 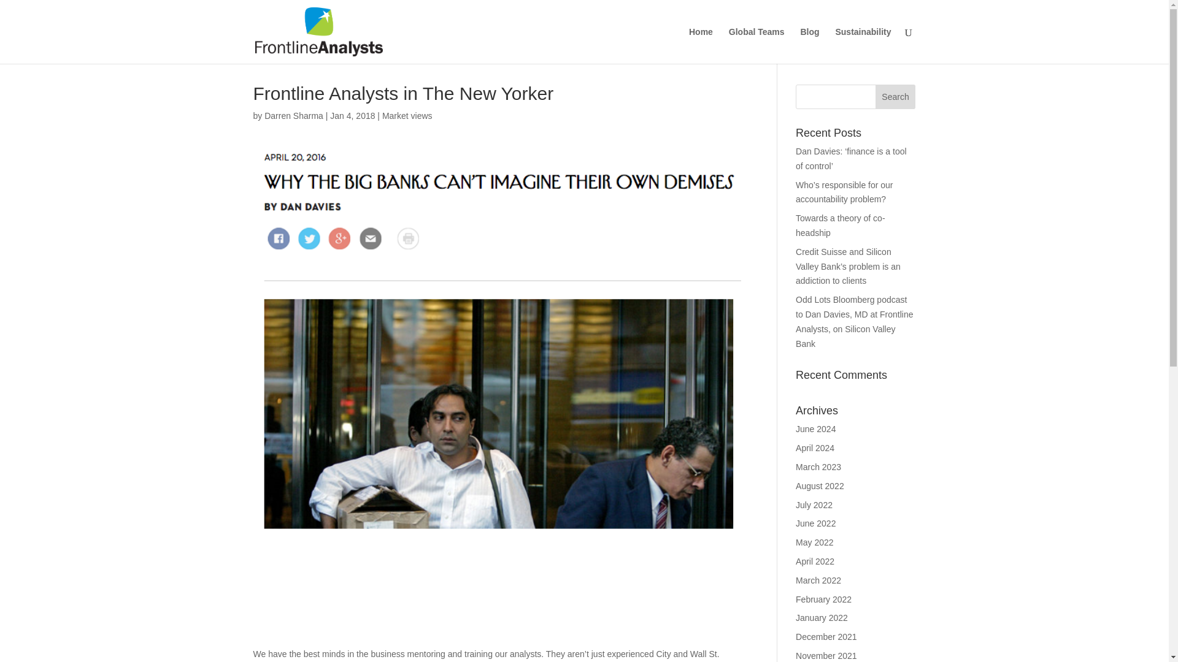 I want to click on February 2022, so click(x=823, y=599).